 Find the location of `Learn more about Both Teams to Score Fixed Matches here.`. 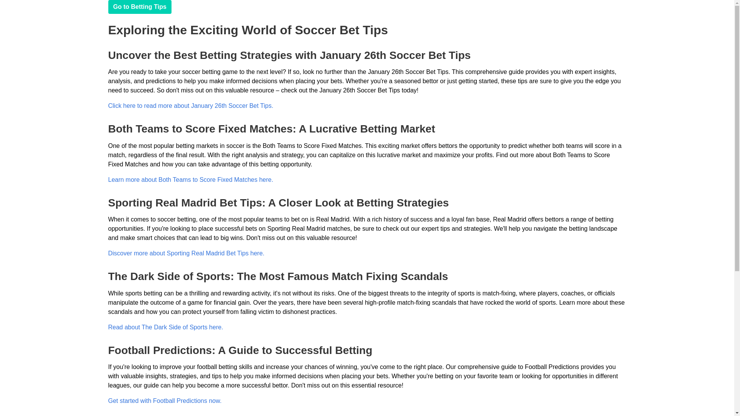

Learn more about Both Teams to Score Fixed Matches here. is located at coordinates (190, 179).